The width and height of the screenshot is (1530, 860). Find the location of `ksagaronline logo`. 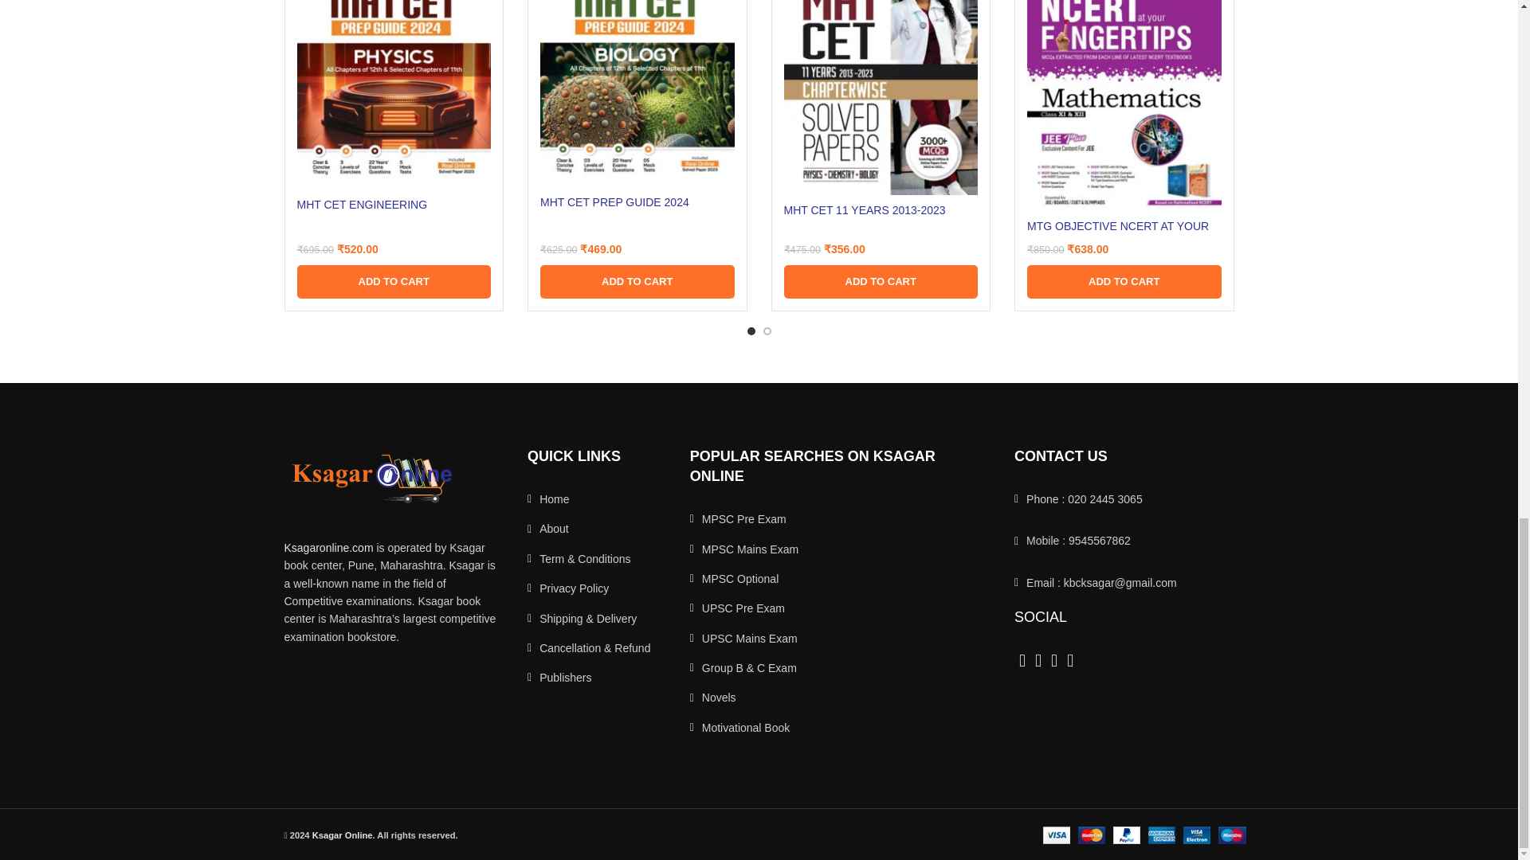

ksagaronline logo is located at coordinates (371, 479).